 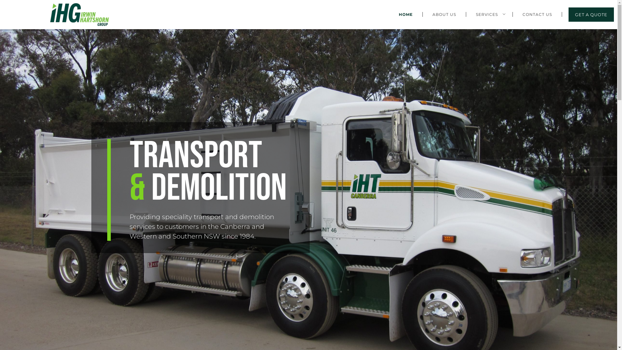 I want to click on GET A QUOTE, so click(x=591, y=15).